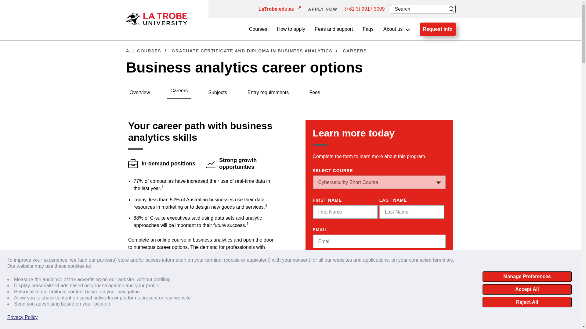 This screenshot has height=329, width=586. I want to click on GRADUATE CERTIFICATE AND DIPLOMA IN BUSINESS ANALYTICS, so click(252, 51).